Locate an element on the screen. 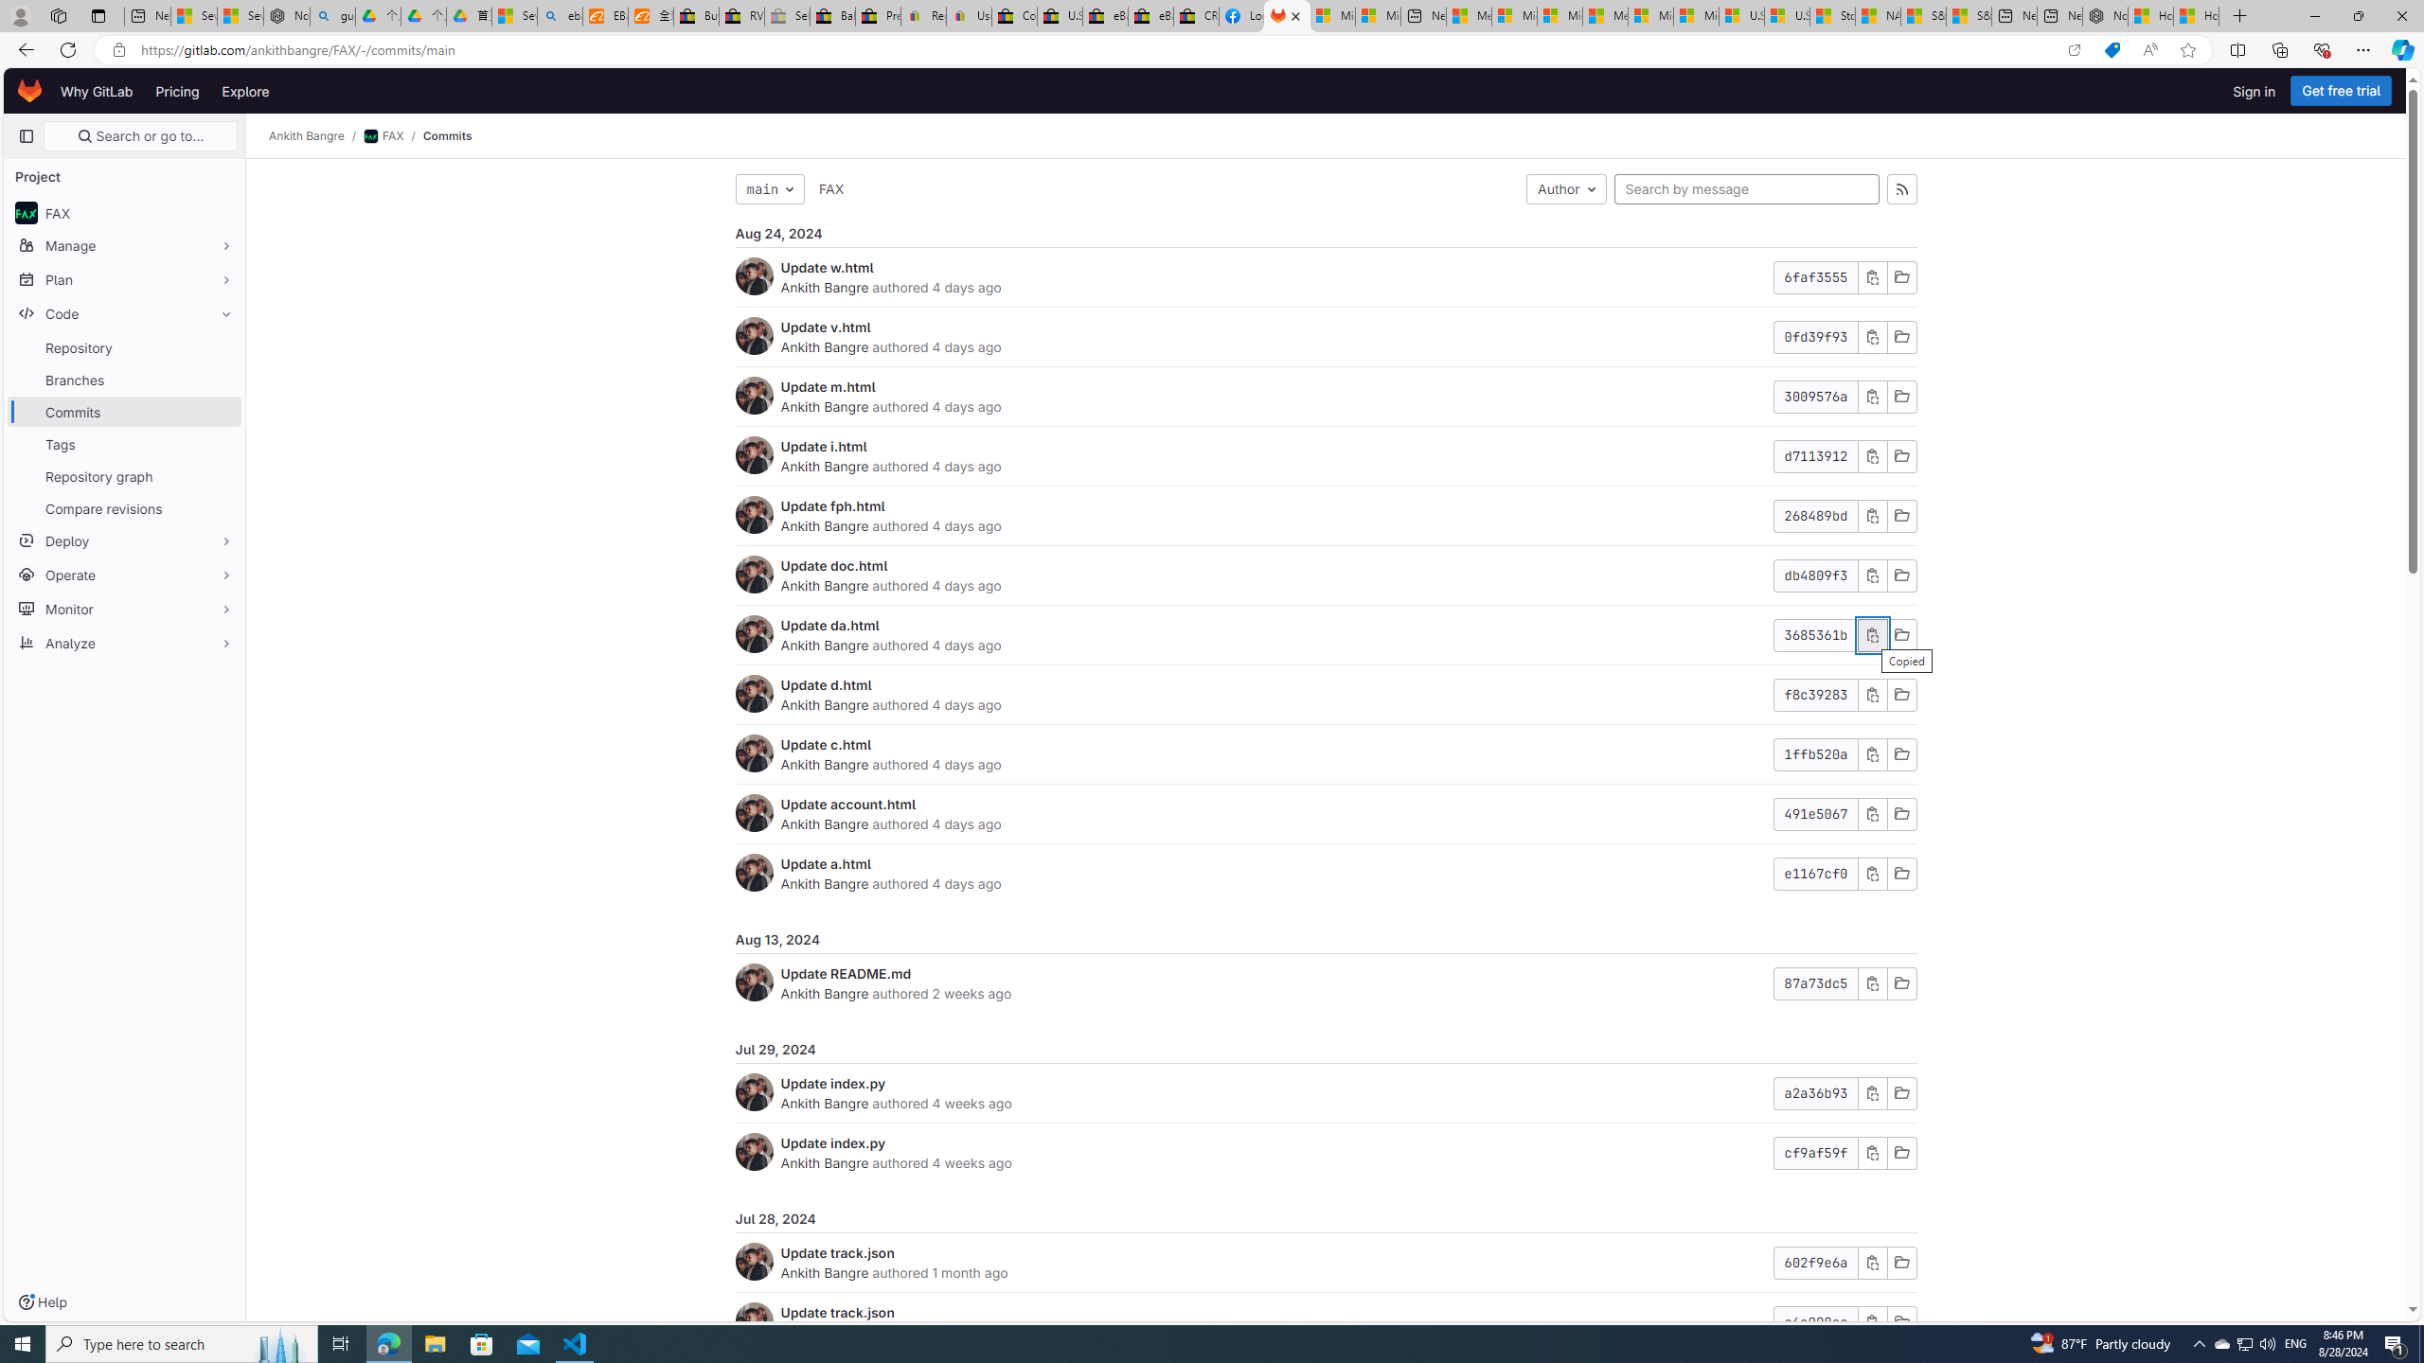  Browse Files is located at coordinates (1901, 1322).